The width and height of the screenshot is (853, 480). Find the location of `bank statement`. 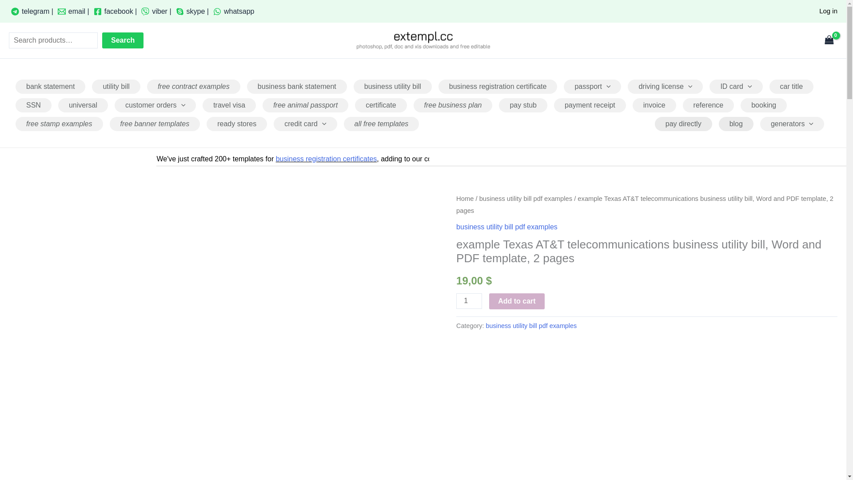

bank statement is located at coordinates (50, 86).